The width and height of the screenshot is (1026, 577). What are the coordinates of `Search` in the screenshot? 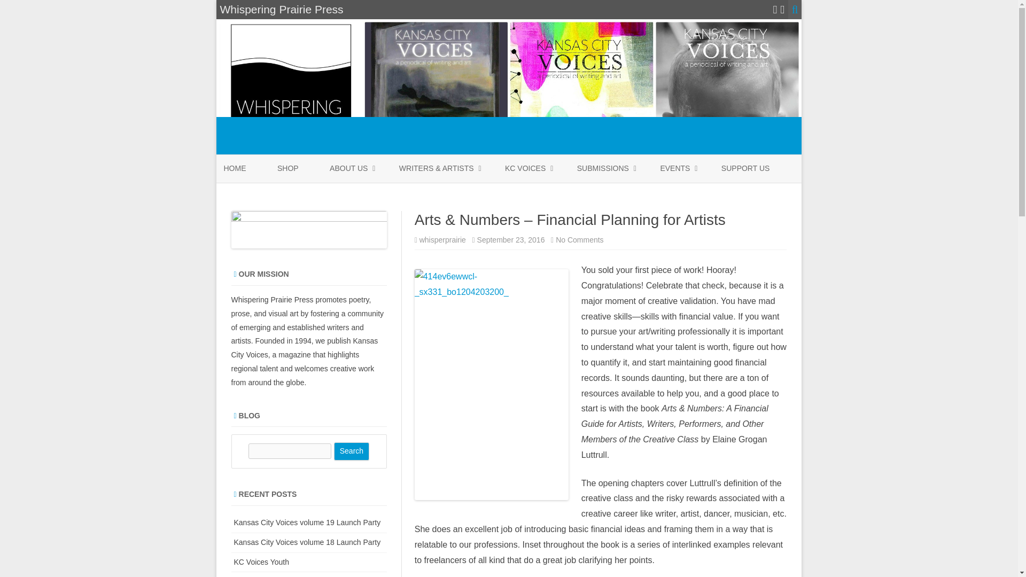 It's located at (352, 451).